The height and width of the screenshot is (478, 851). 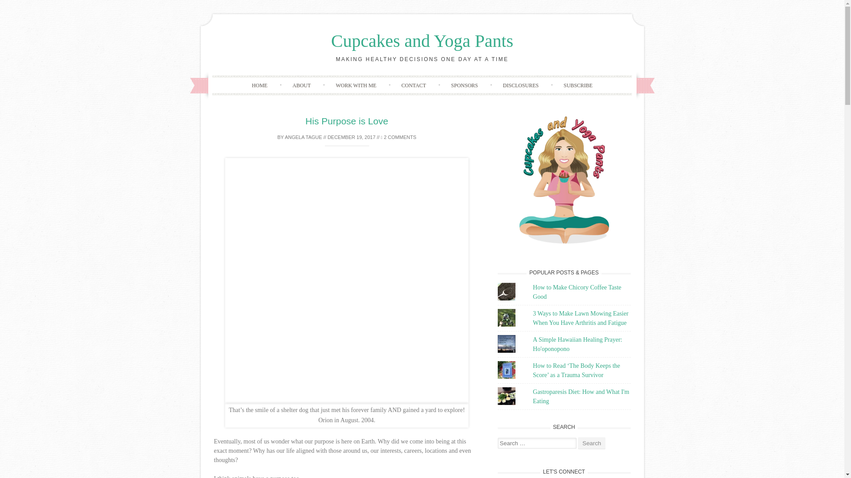 I want to click on DISCLOSURES, so click(x=521, y=85).